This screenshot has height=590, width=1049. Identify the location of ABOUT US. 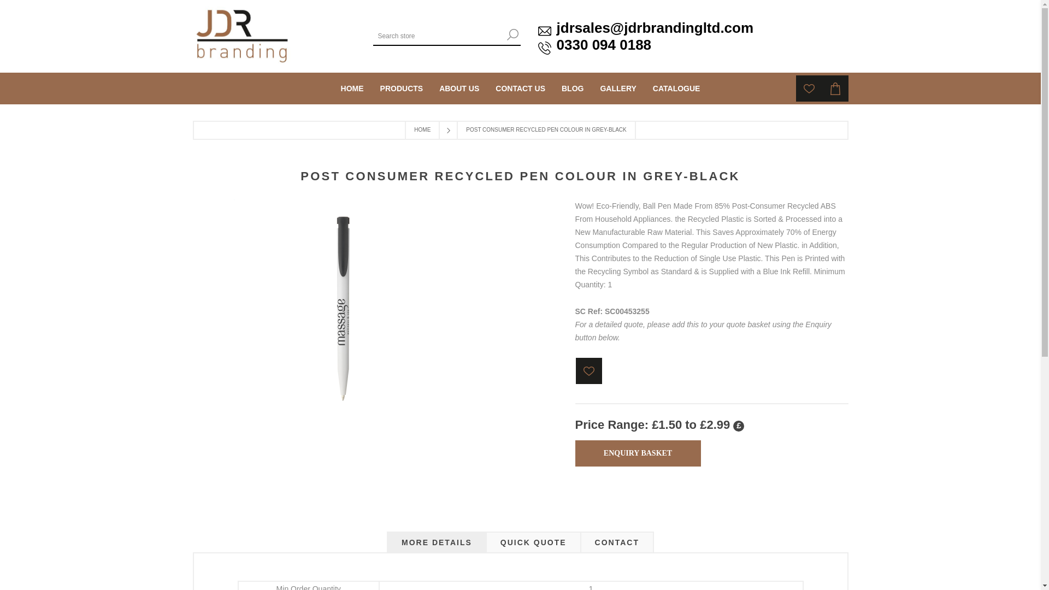
(459, 88).